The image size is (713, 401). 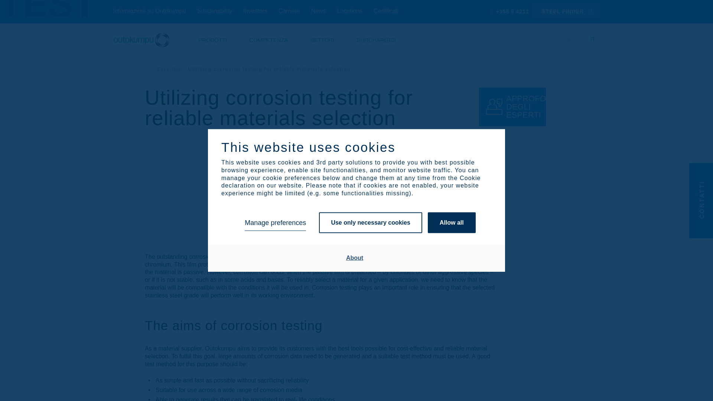 What do you see at coordinates (370, 223) in the screenshot?
I see `Use only necessary cookies` at bounding box center [370, 223].